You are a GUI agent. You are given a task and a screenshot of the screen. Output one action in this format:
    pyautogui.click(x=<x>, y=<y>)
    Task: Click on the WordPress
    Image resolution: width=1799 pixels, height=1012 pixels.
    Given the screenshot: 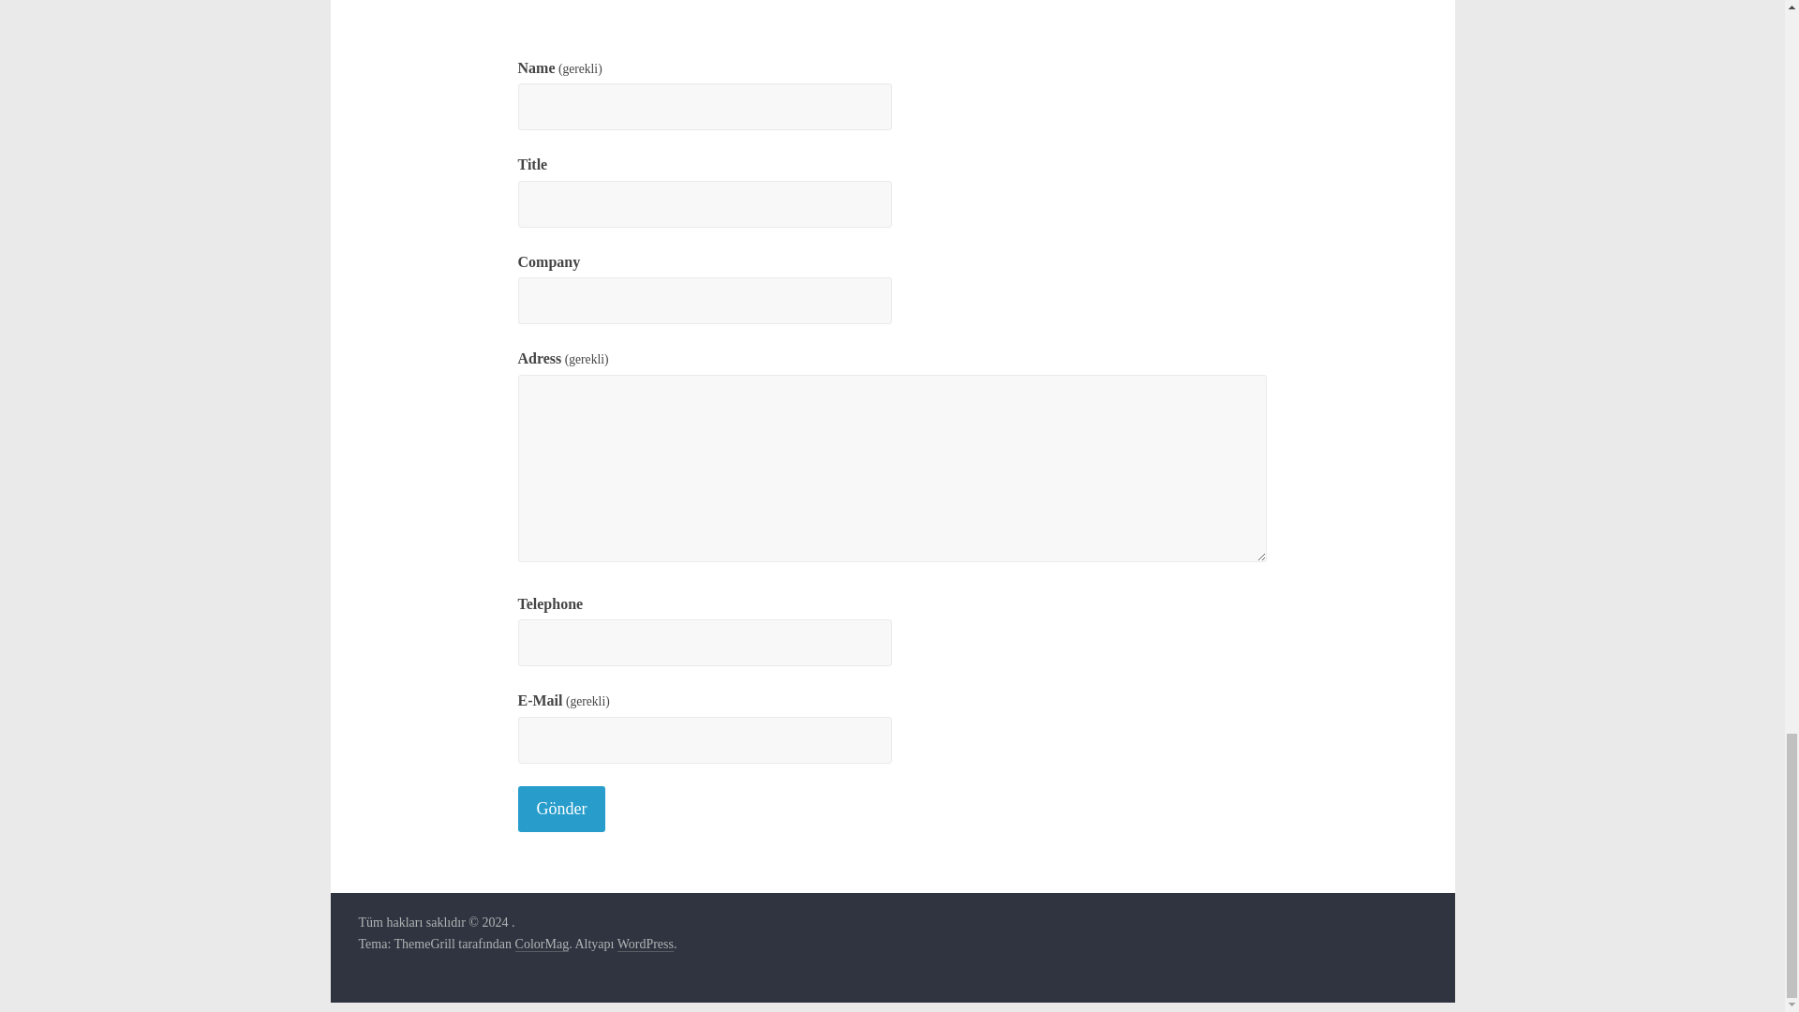 What is the action you would take?
    pyautogui.click(x=645, y=945)
    